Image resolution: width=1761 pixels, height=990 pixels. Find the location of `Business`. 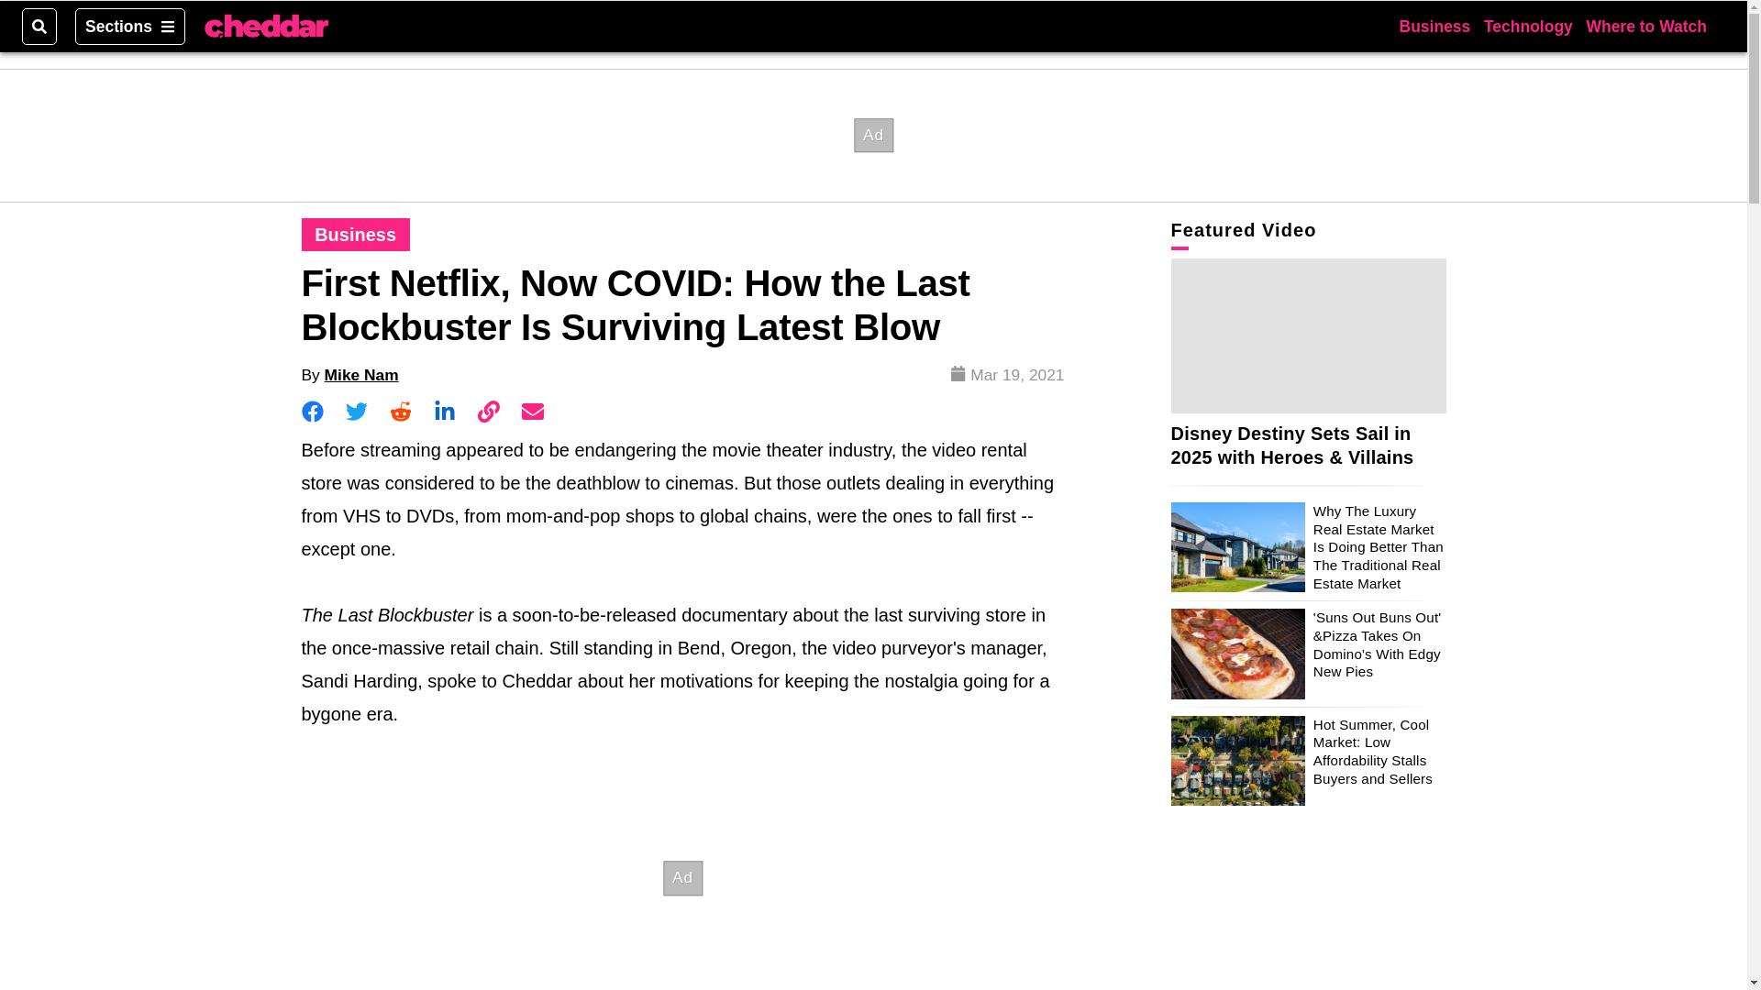

Business is located at coordinates (1434, 26).